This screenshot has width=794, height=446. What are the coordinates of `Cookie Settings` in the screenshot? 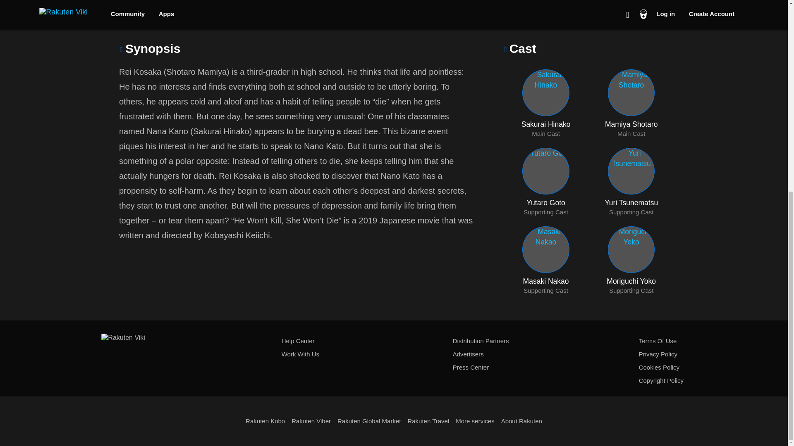 It's located at (546, 103).